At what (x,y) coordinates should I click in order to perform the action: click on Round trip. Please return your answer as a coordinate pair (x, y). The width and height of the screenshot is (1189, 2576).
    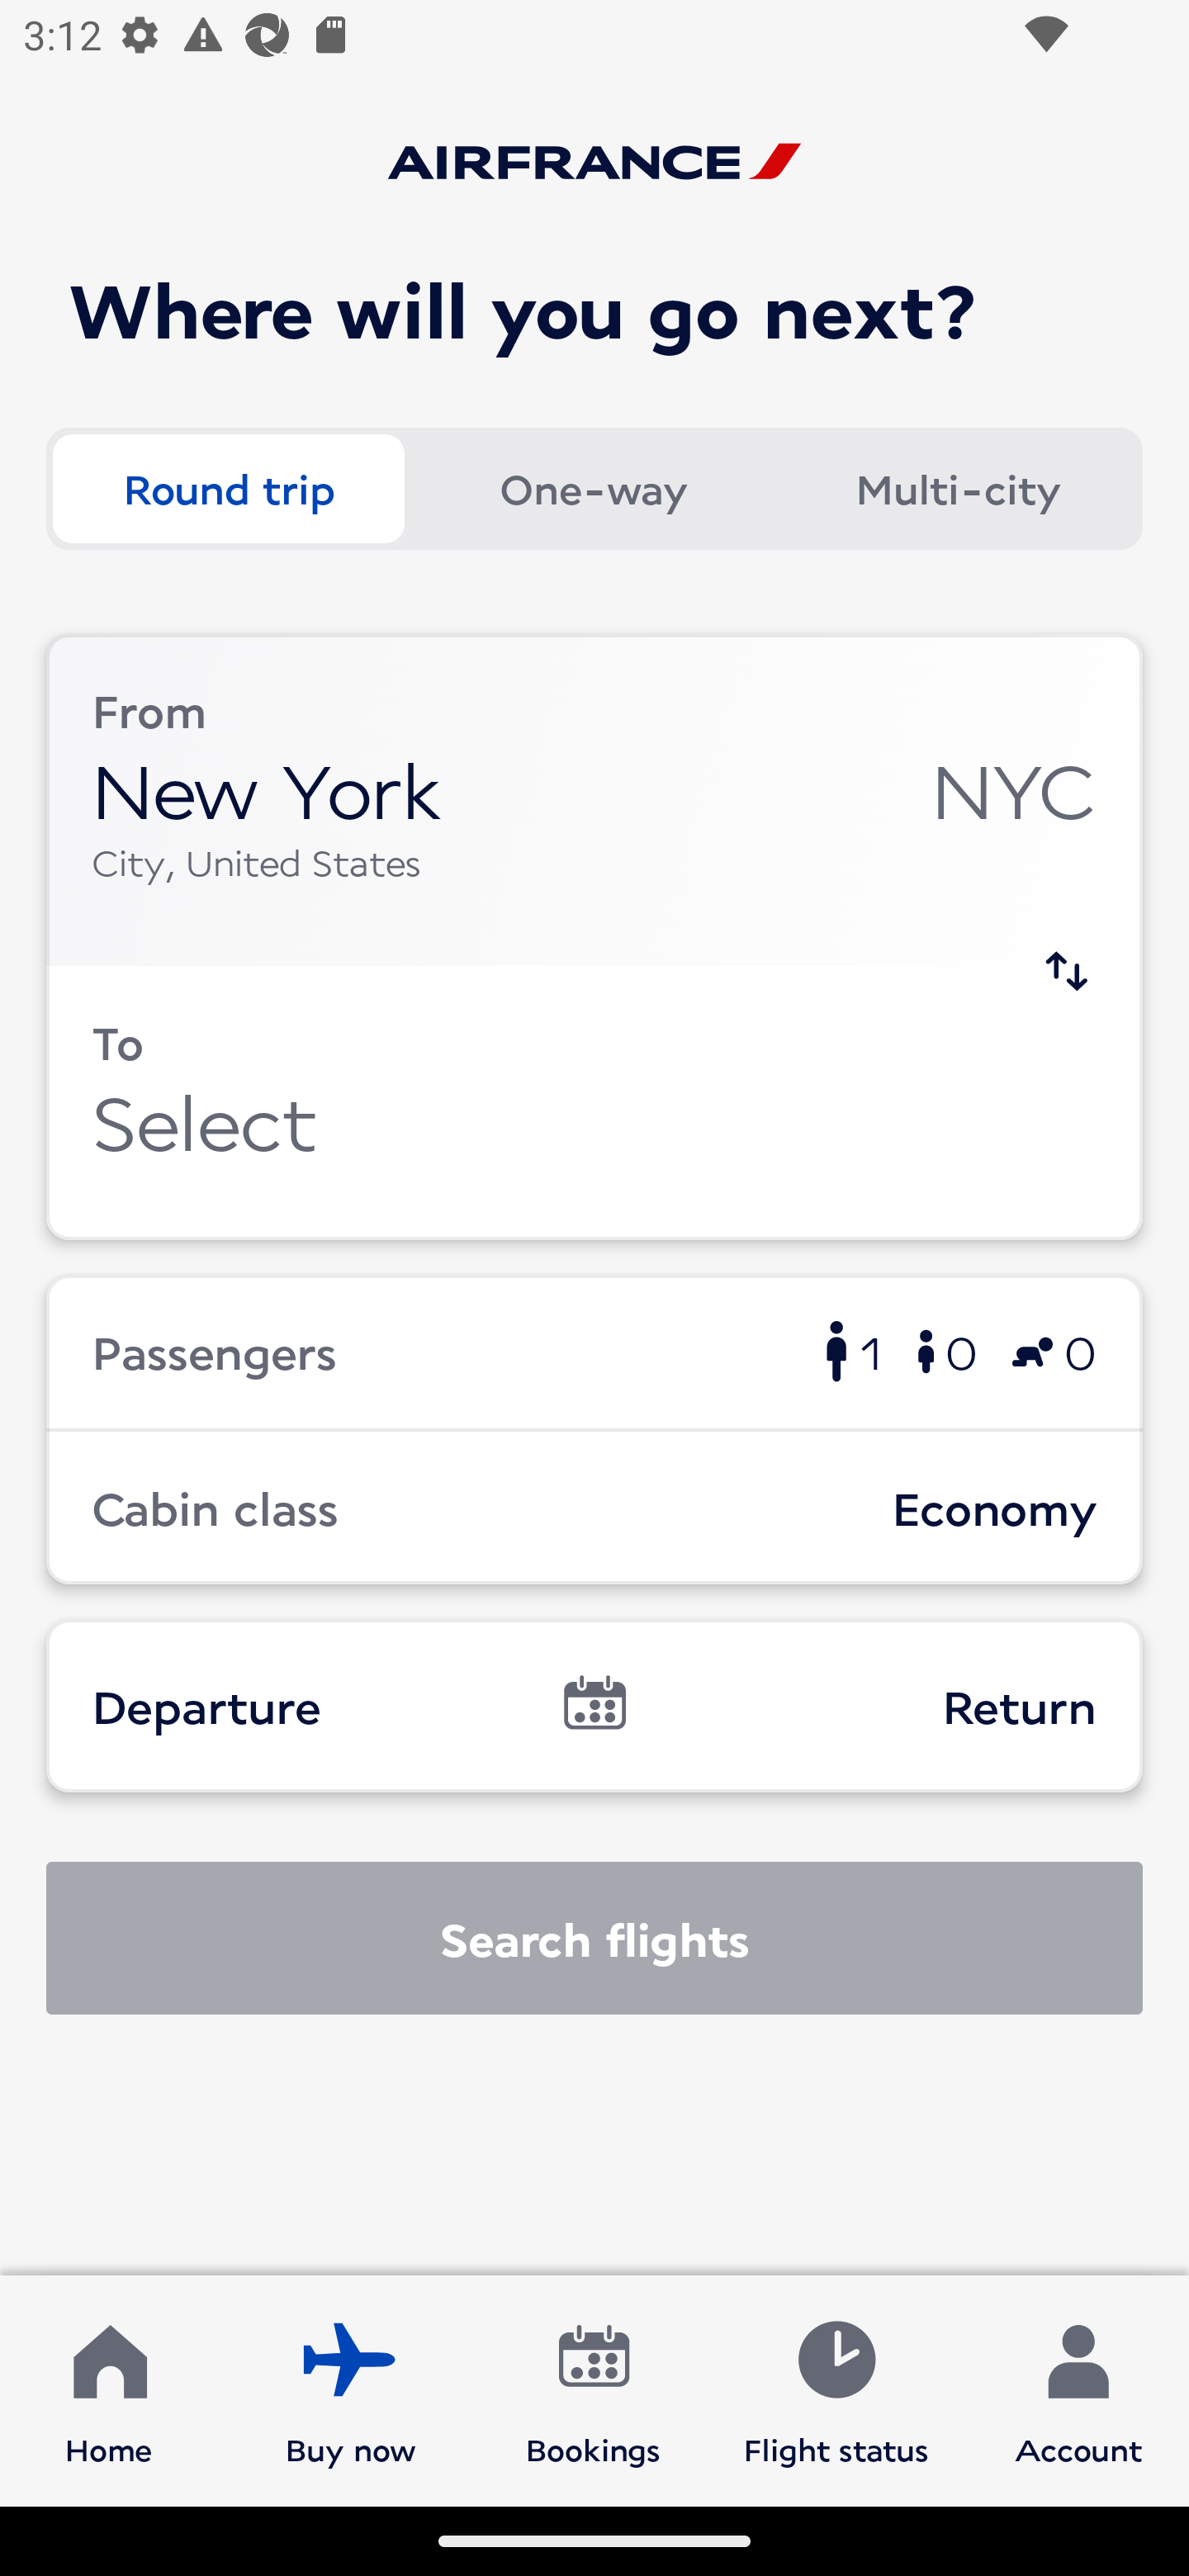
    Looking at the image, I should click on (228, 489).